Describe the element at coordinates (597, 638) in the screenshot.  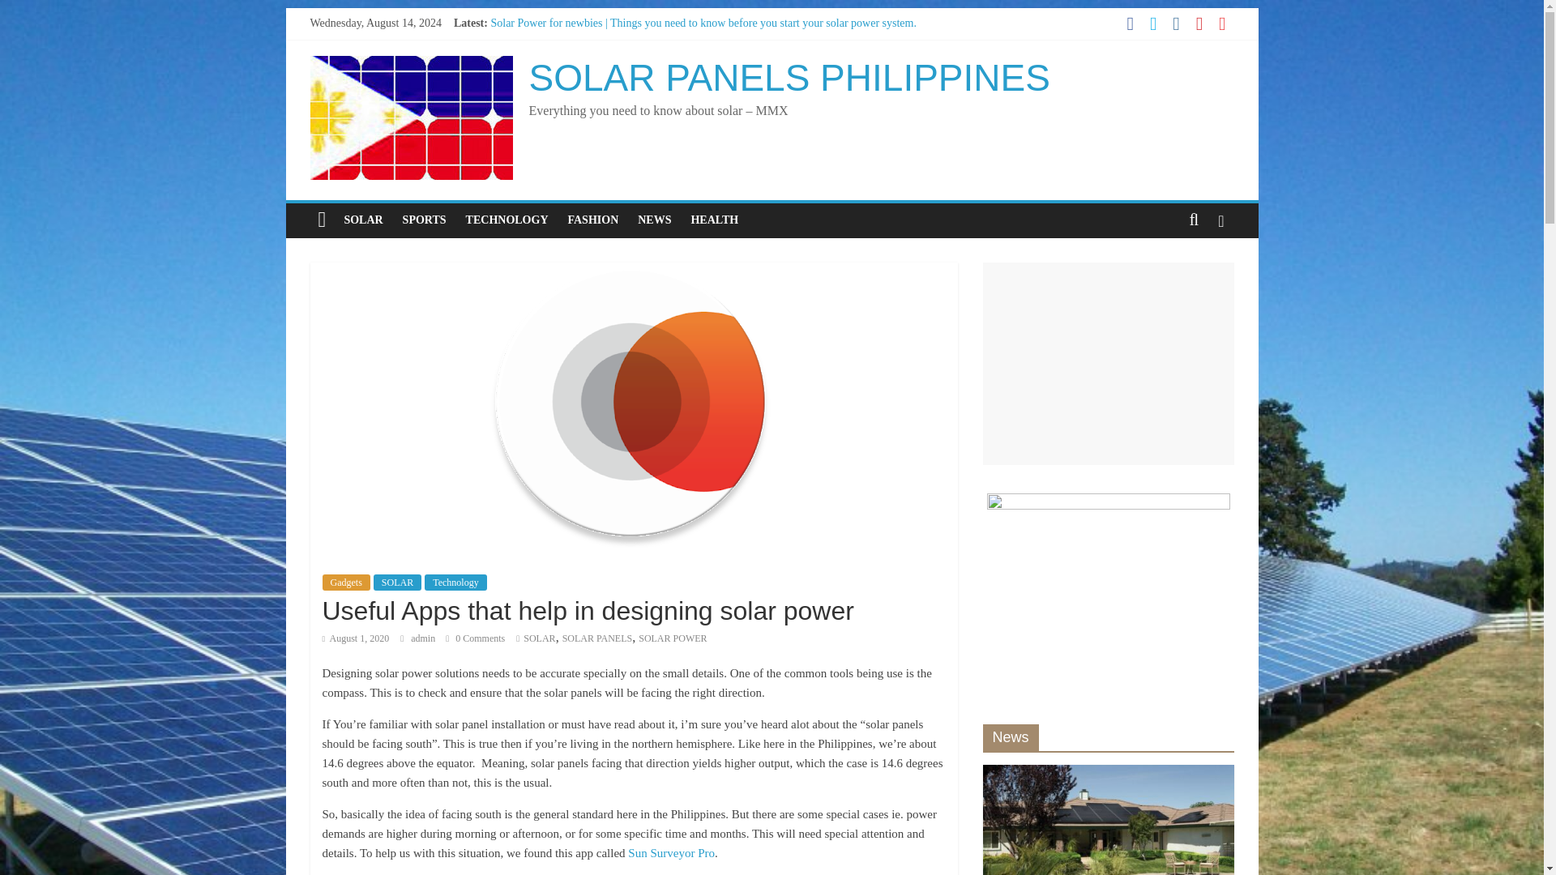
I see `SOLAR PANELS` at that location.